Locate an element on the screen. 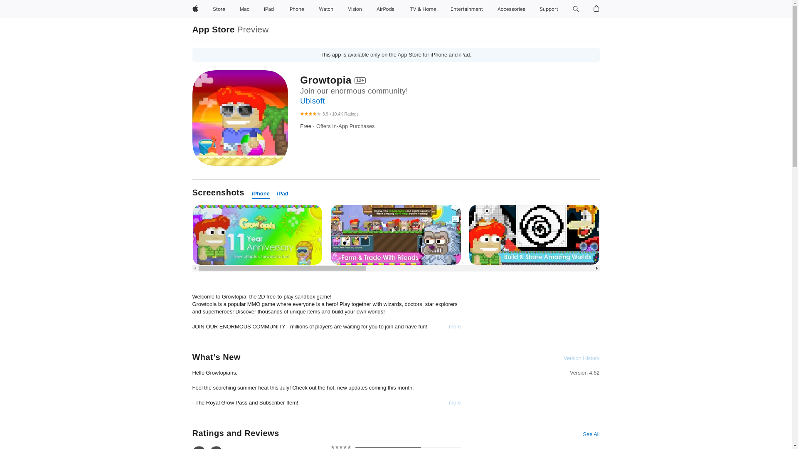  Ubisoft is located at coordinates (312, 101).